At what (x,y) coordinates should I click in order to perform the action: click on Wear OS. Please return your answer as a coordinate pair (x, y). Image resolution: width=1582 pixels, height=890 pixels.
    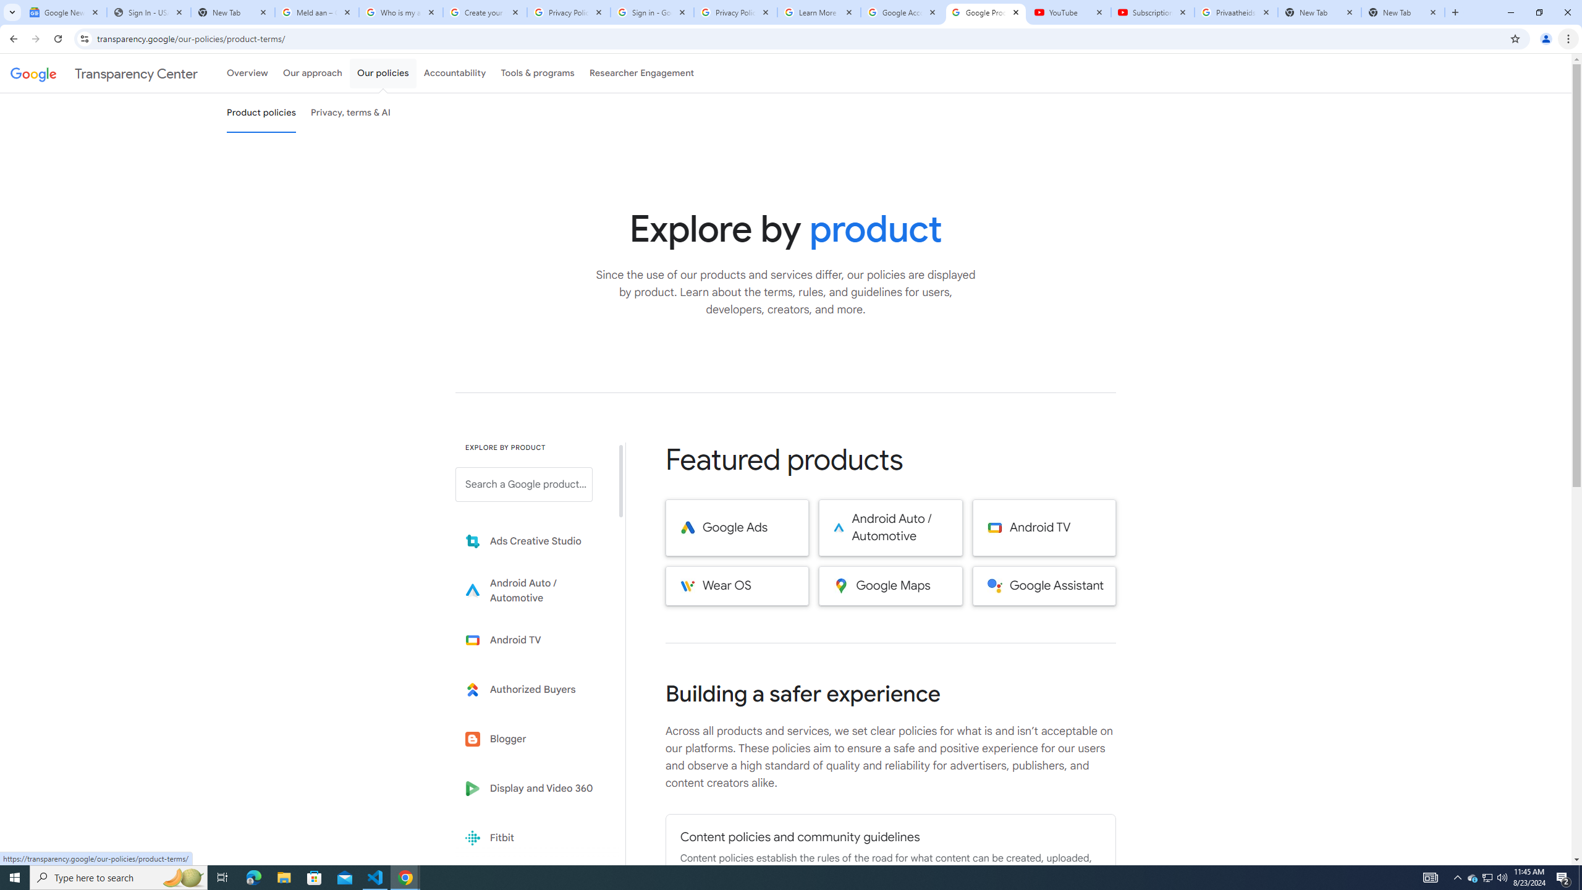
    Looking at the image, I should click on (737, 586).